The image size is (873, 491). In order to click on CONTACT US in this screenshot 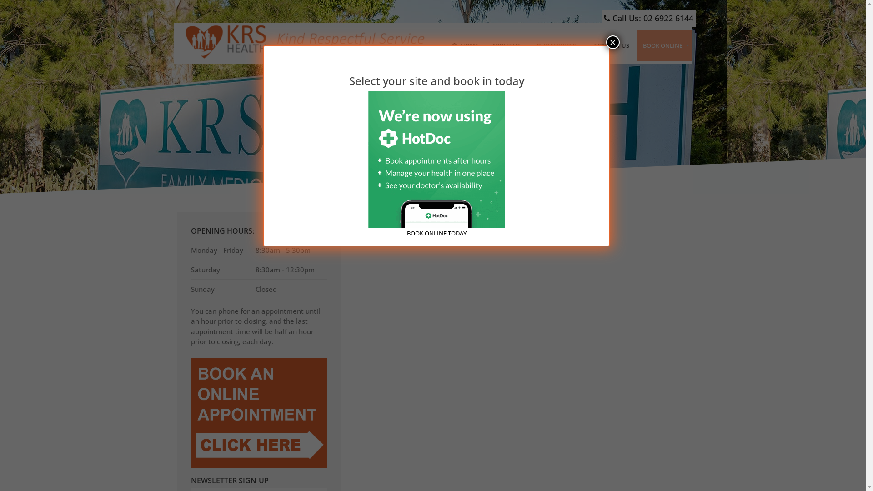, I will do `click(611, 45)`.